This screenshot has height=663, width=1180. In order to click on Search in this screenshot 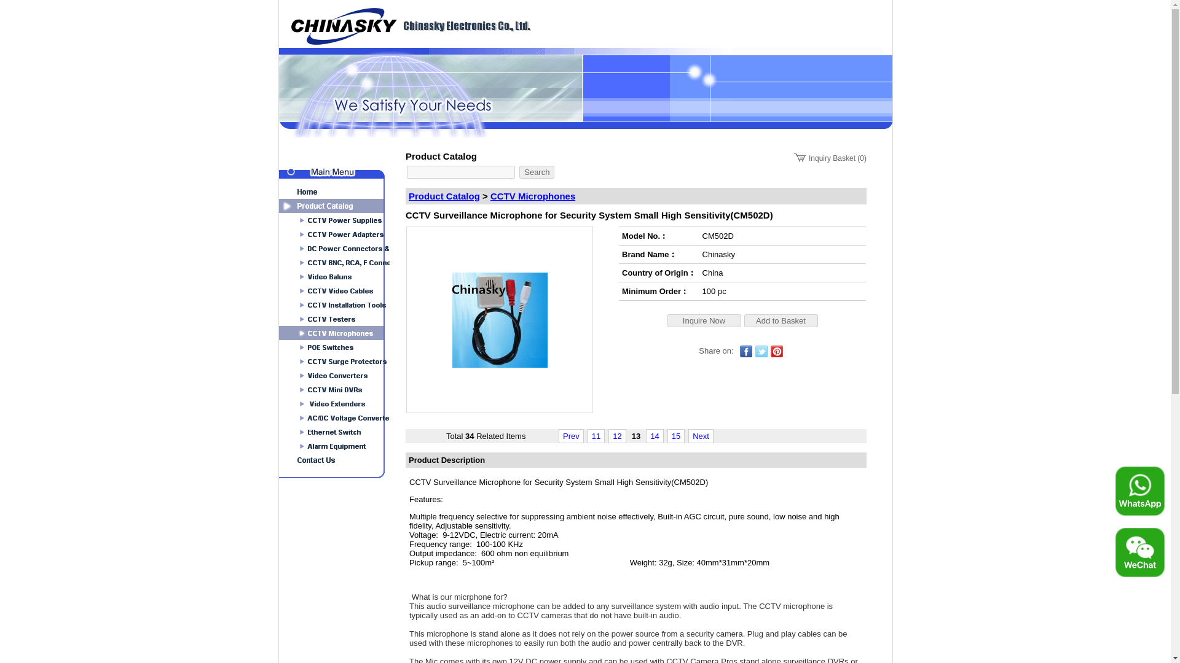, I will do `click(537, 172)`.